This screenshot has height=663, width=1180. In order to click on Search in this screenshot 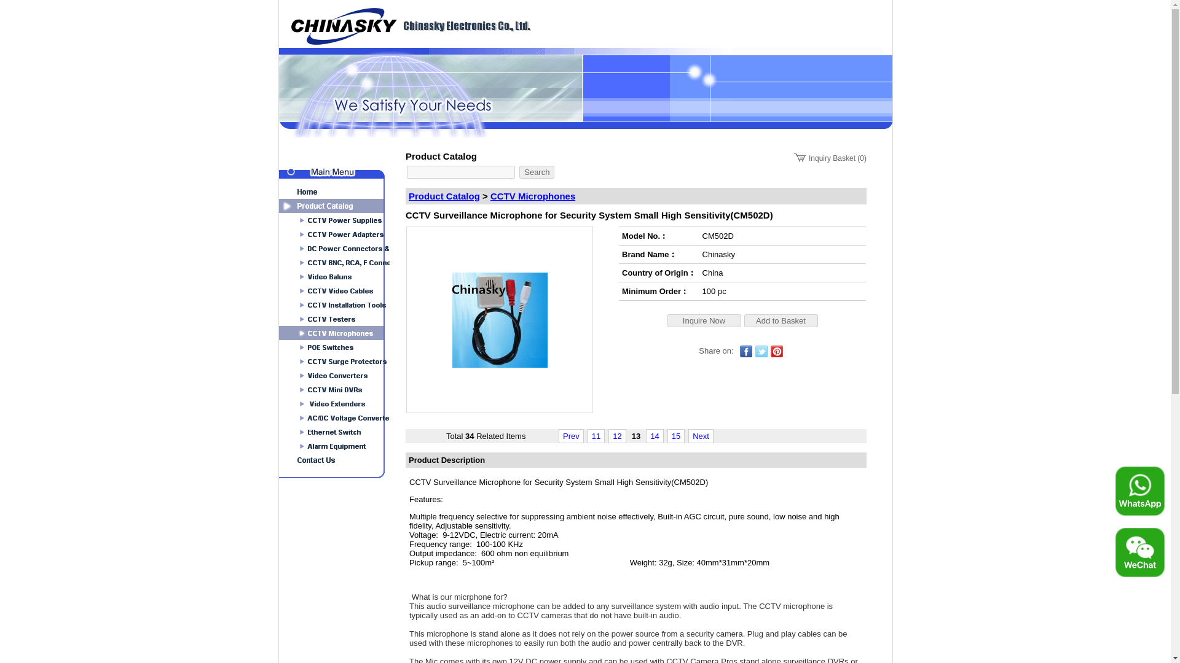, I will do `click(537, 172)`.